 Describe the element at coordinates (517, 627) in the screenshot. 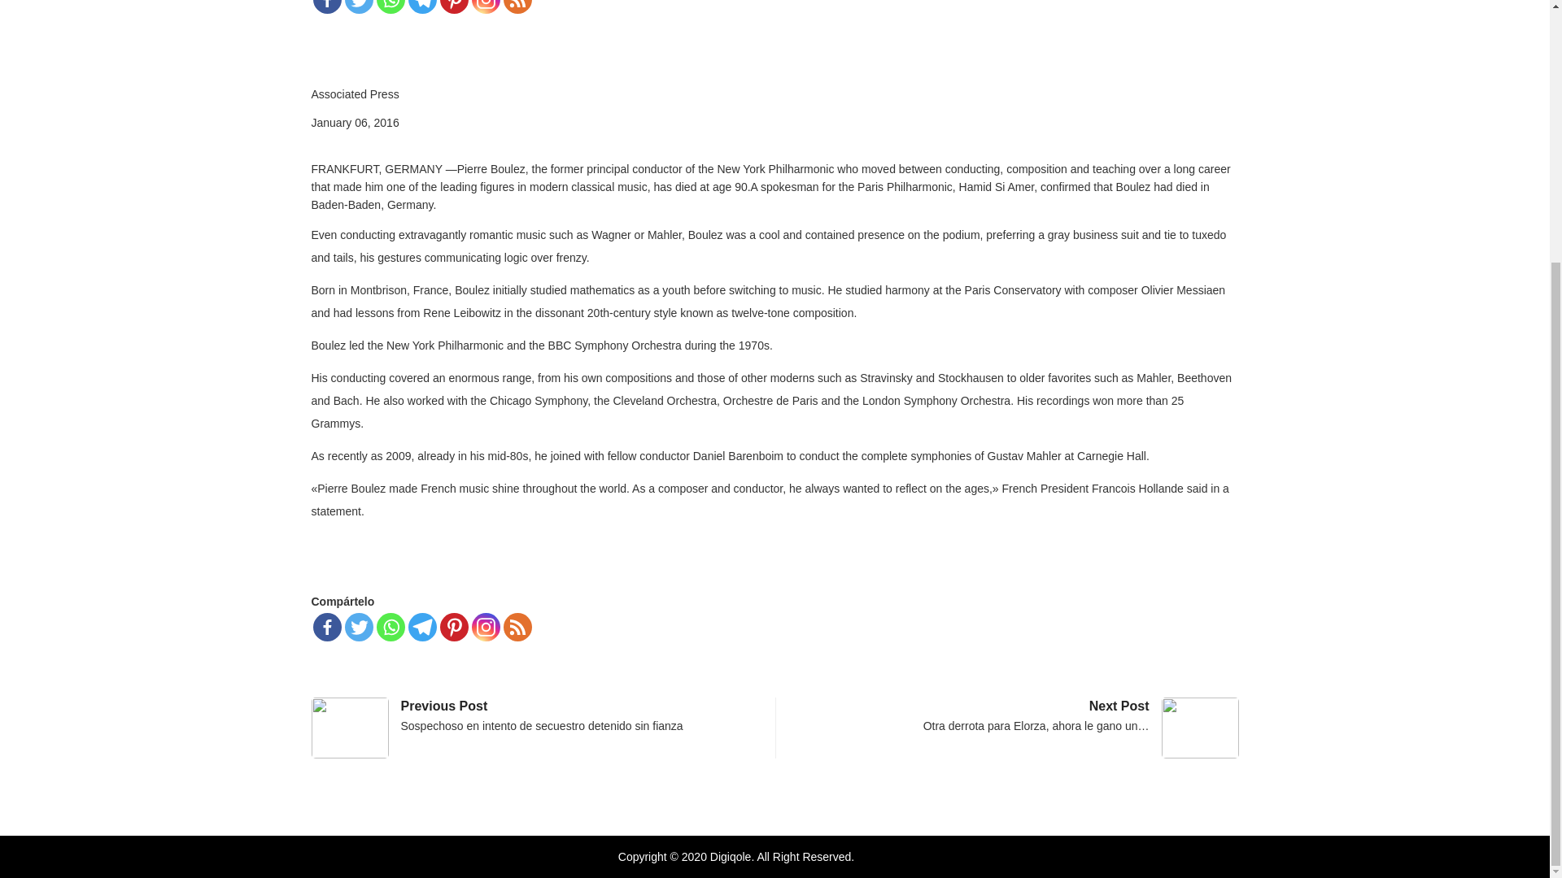

I see `RSS Feed` at that location.